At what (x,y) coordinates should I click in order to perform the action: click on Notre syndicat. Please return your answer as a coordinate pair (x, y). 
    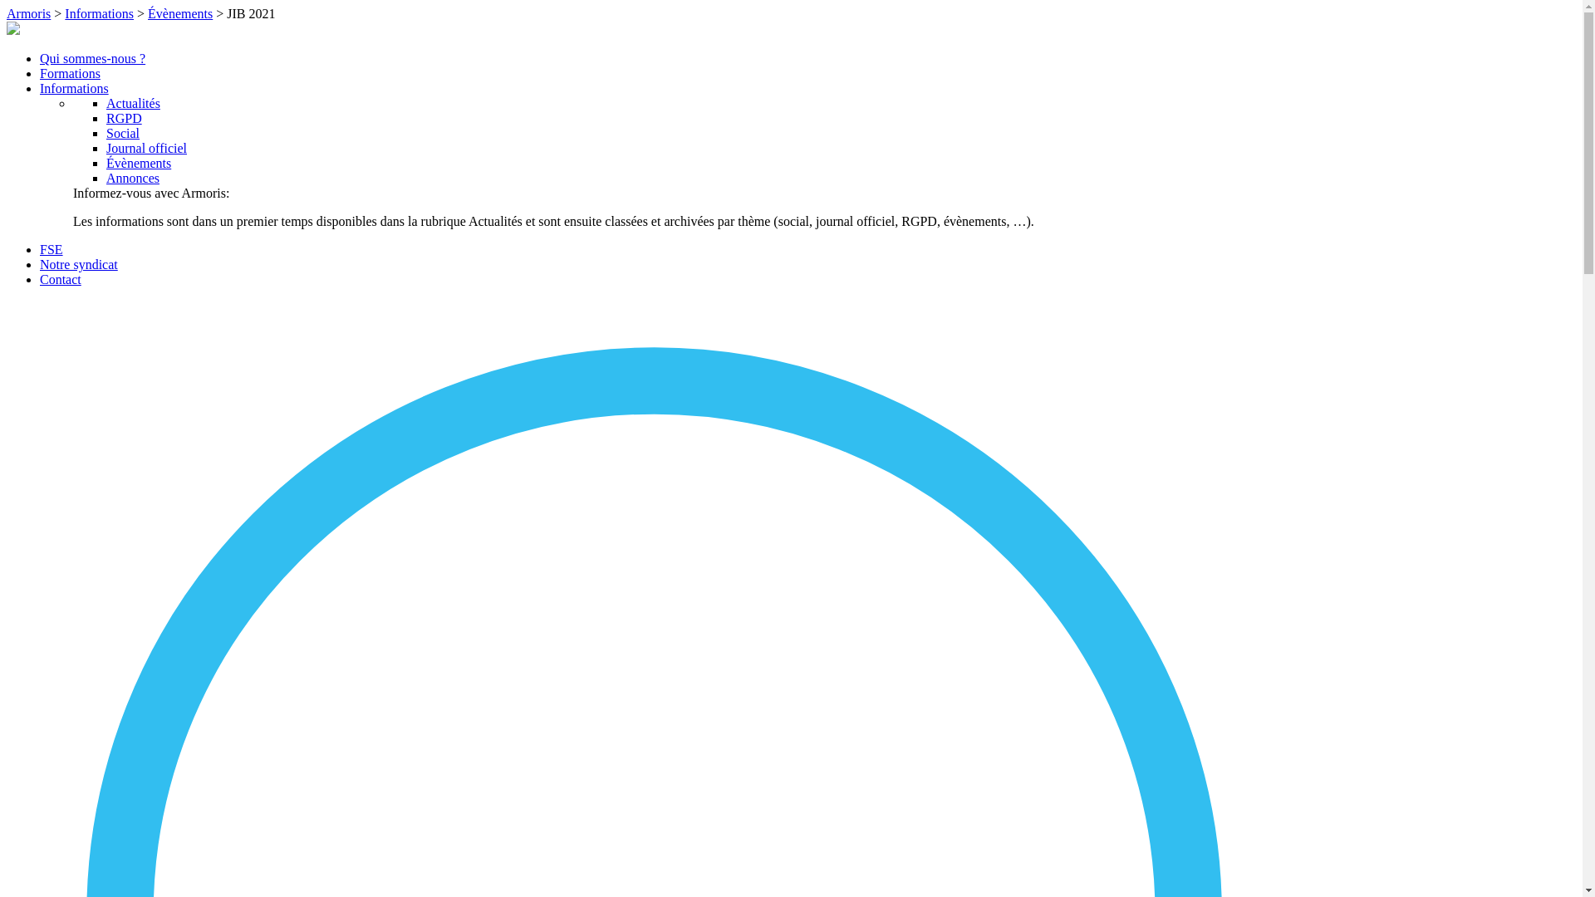
    Looking at the image, I should click on (79, 264).